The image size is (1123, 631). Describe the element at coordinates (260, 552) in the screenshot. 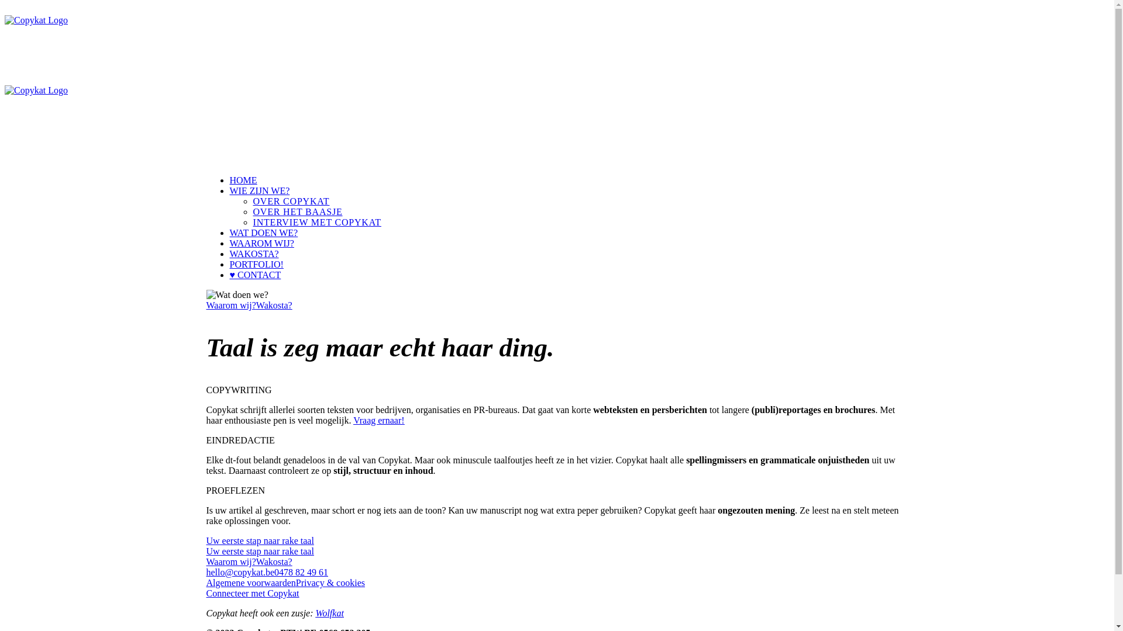

I see `Uw eerste stap naar rake taal` at that location.